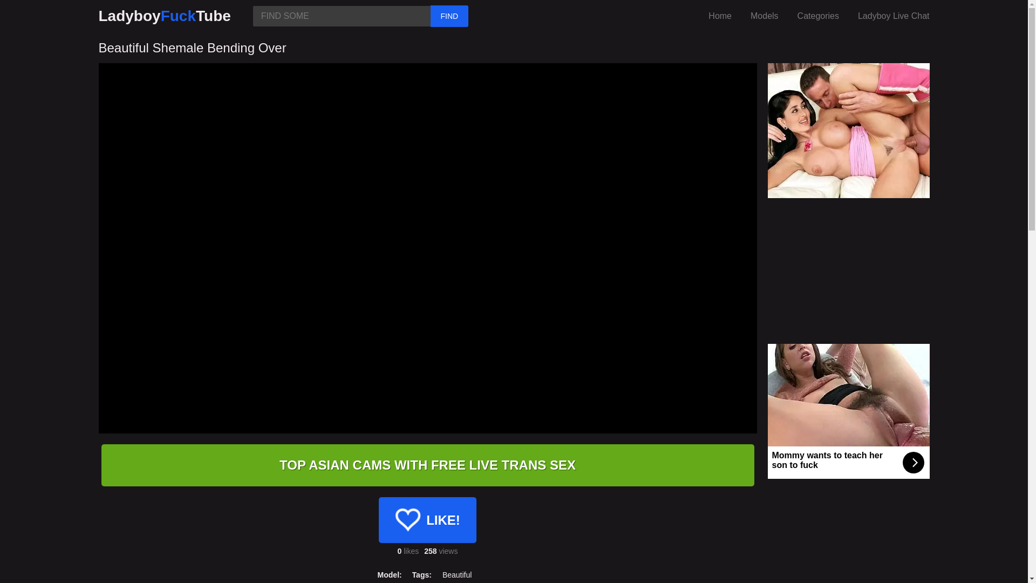 Image resolution: width=1036 pixels, height=583 pixels. Describe the element at coordinates (449, 16) in the screenshot. I see `FIND` at that location.